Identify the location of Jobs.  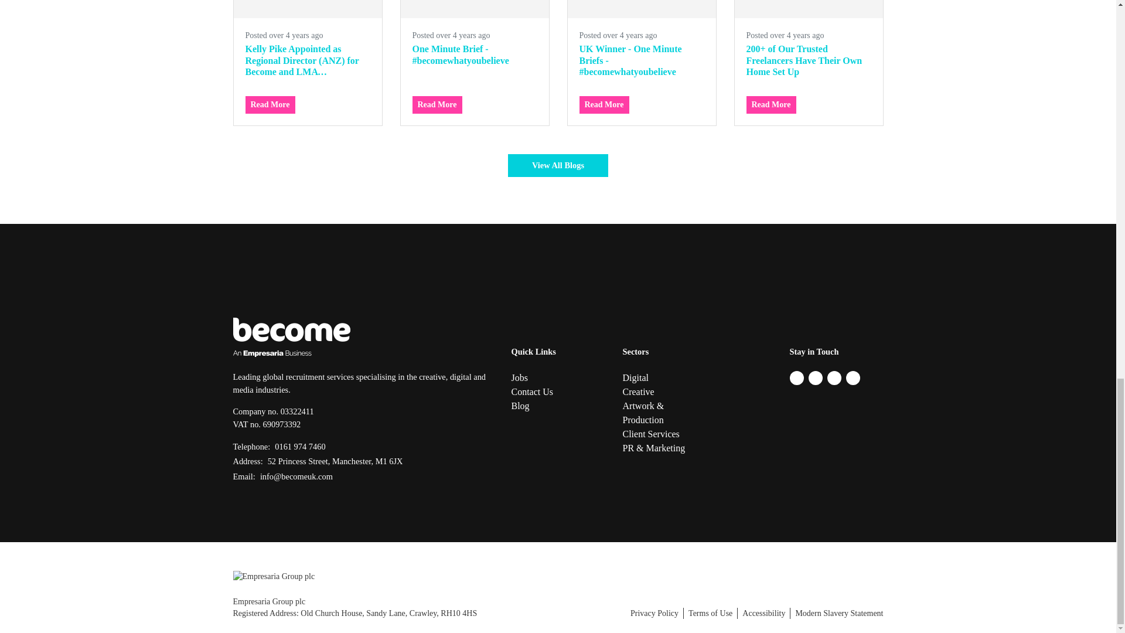
(558, 377).